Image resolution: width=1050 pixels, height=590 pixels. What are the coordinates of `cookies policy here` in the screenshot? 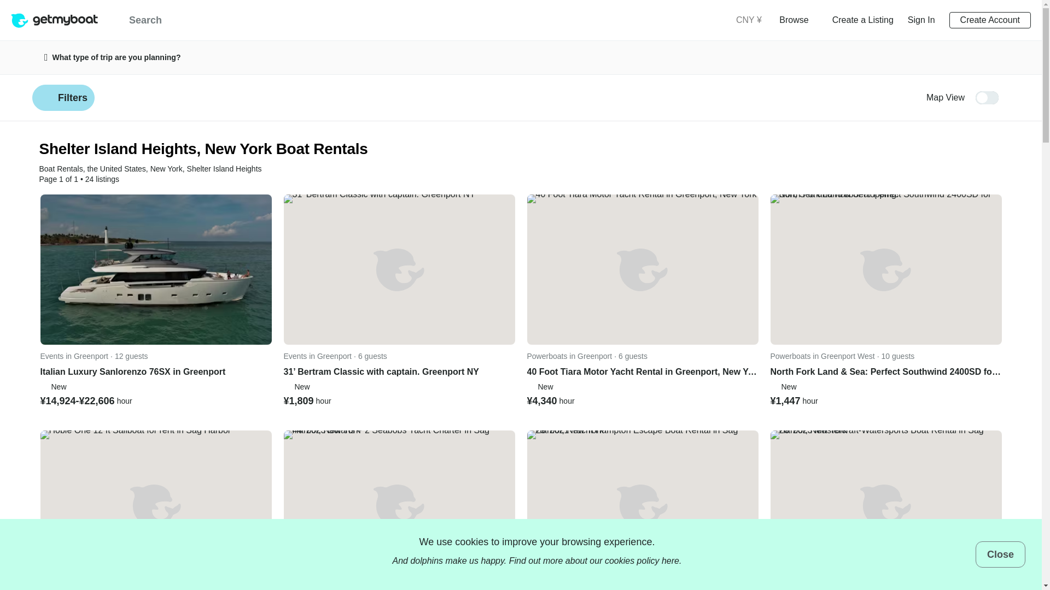 It's located at (642, 560).